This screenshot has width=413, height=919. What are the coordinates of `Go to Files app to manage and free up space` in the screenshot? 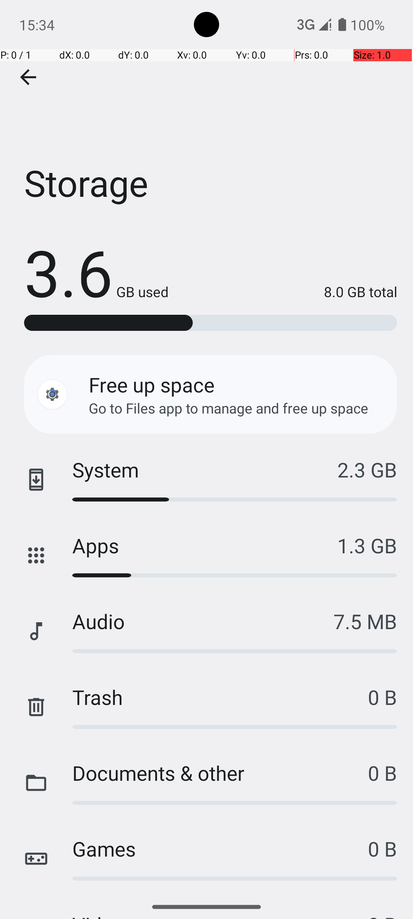 It's located at (229, 408).